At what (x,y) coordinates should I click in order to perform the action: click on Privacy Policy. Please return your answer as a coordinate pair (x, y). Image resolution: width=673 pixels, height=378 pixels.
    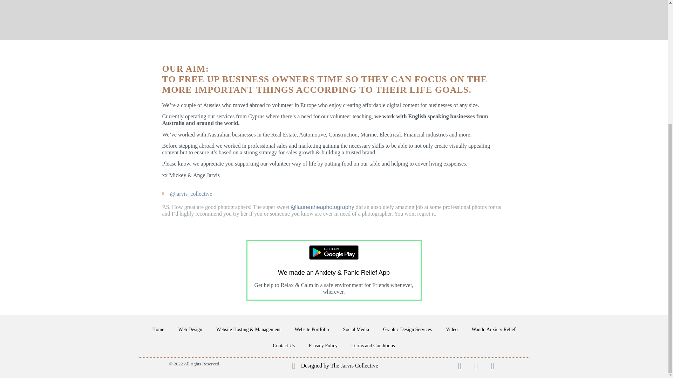
    Looking at the image, I should click on (323, 346).